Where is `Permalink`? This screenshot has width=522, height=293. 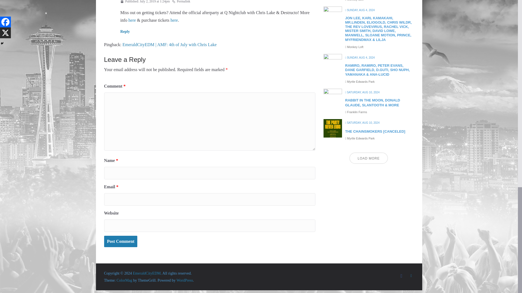 Permalink is located at coordinates (181, 2).